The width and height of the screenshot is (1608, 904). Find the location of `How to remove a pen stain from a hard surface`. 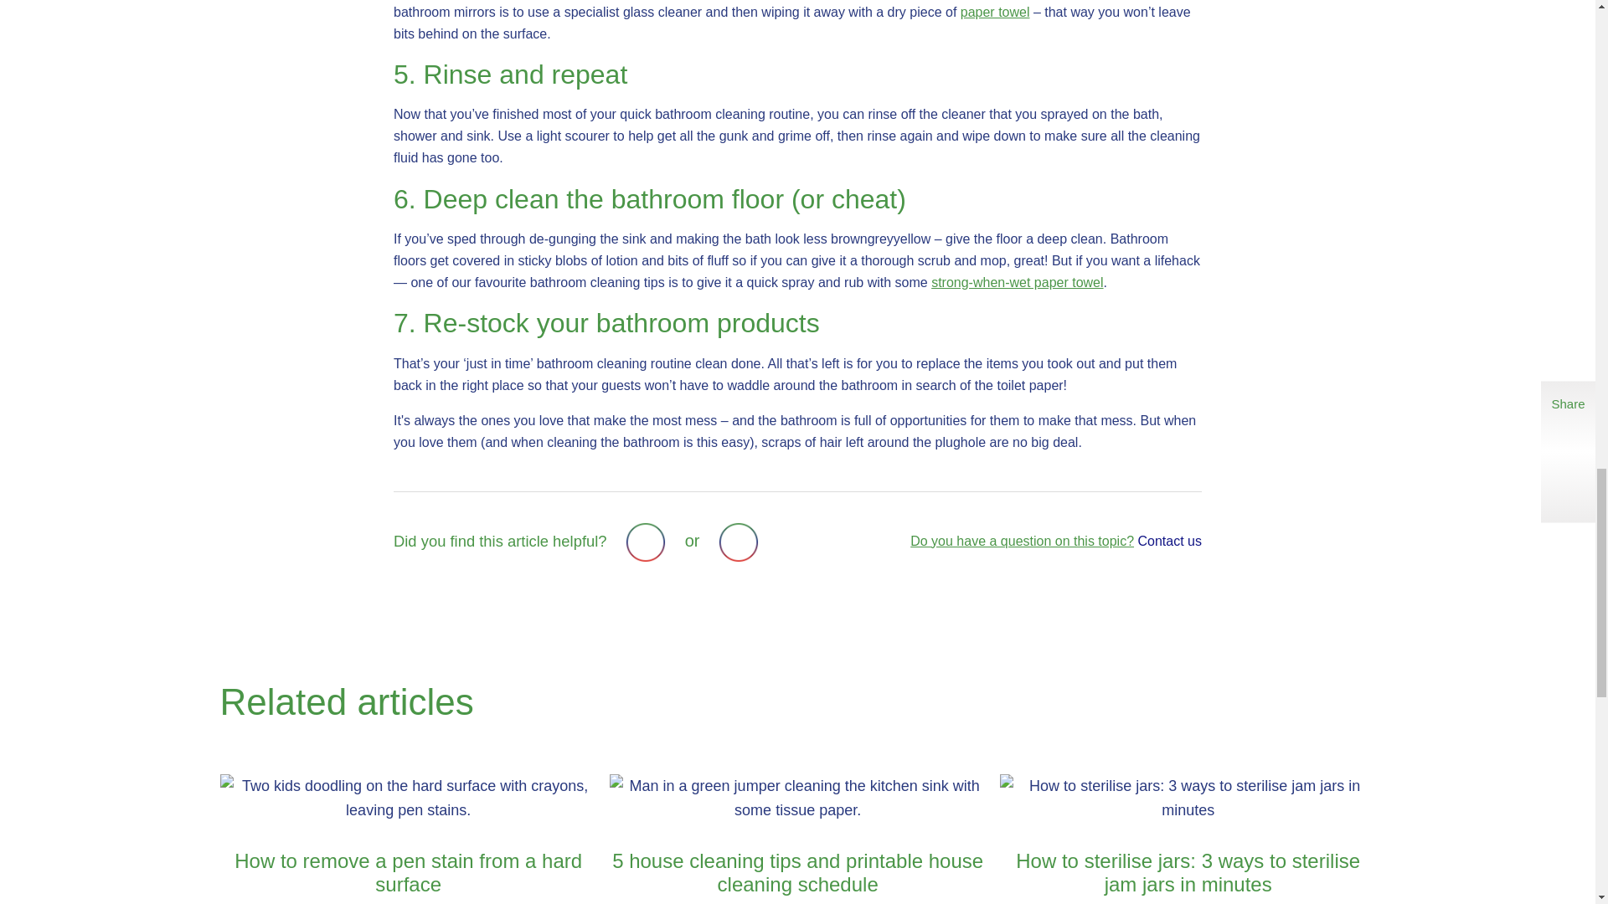

How to remove a pen stain from a hard surface is located at coordinates (407, 839).